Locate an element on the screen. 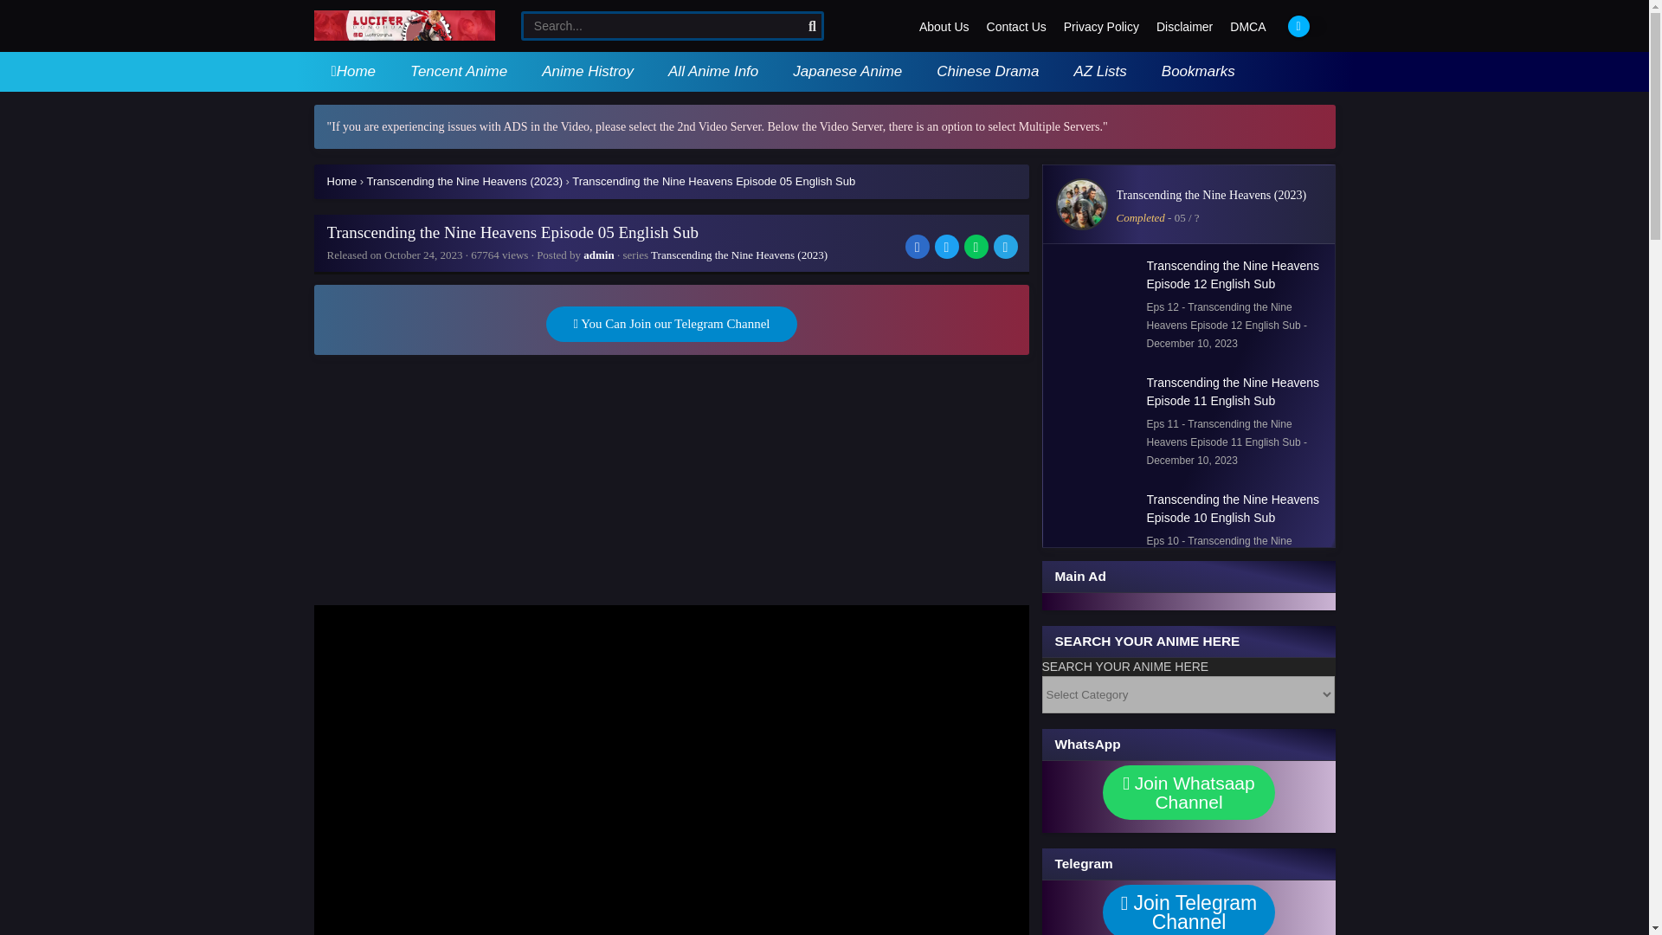  admin is located at coordinates (597, 255).